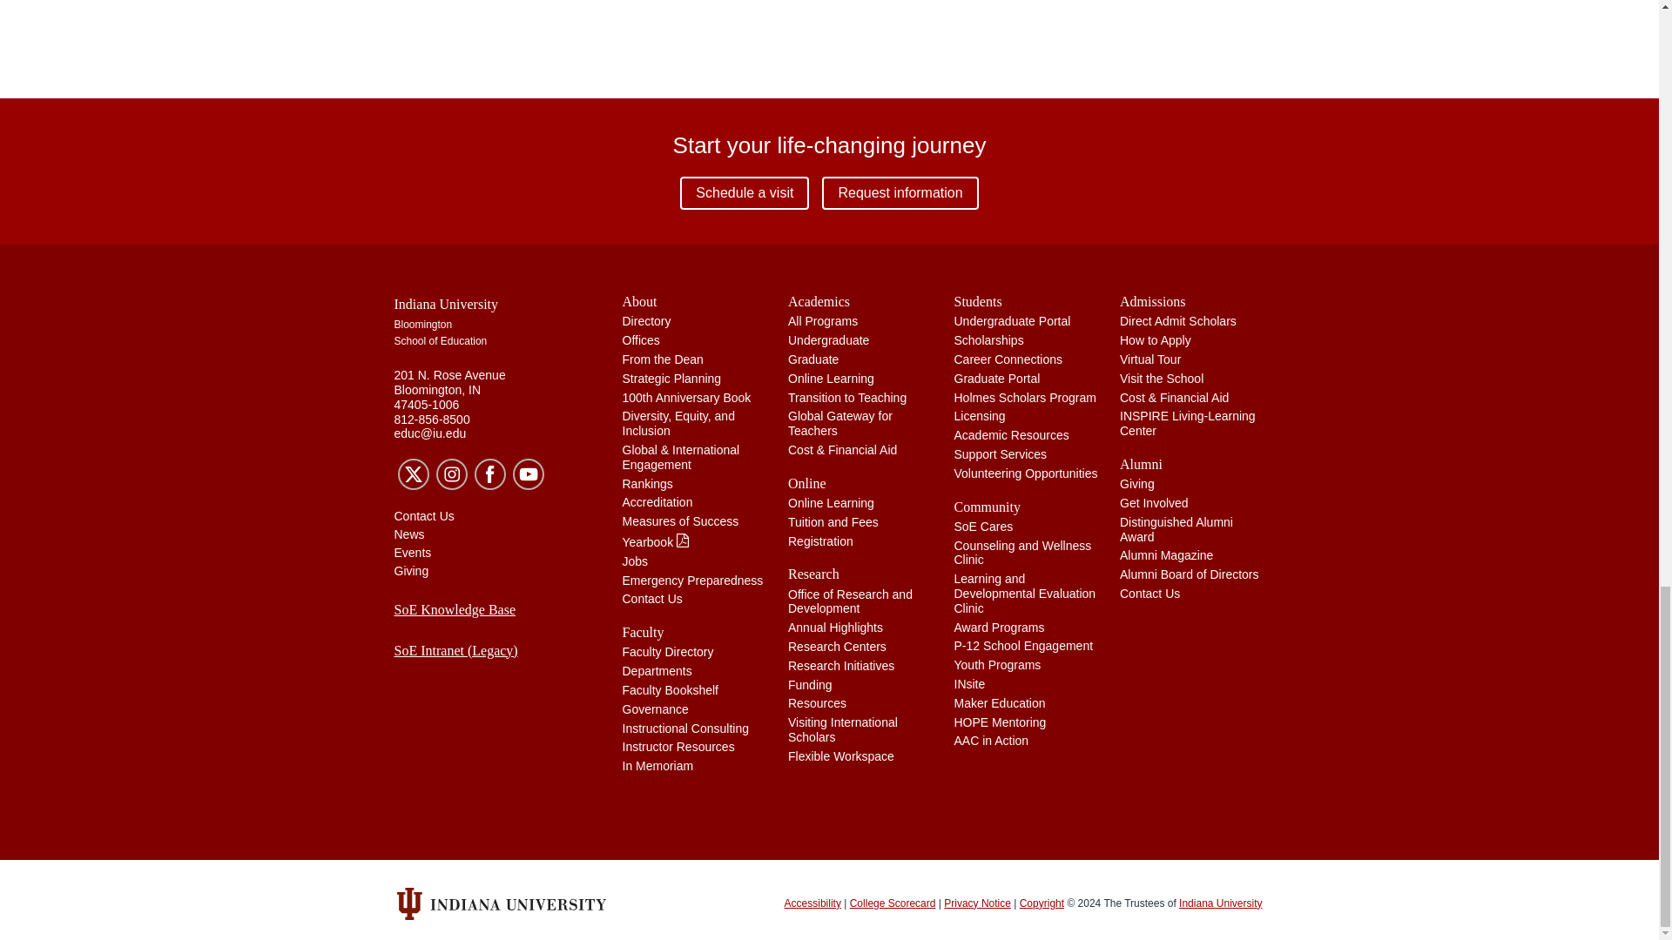 Image resolution: width=1672 pixels, height=940 pixels. Describe the element at coordinates (651, 599) in the screenshot. I see `Contact Us` at that location.